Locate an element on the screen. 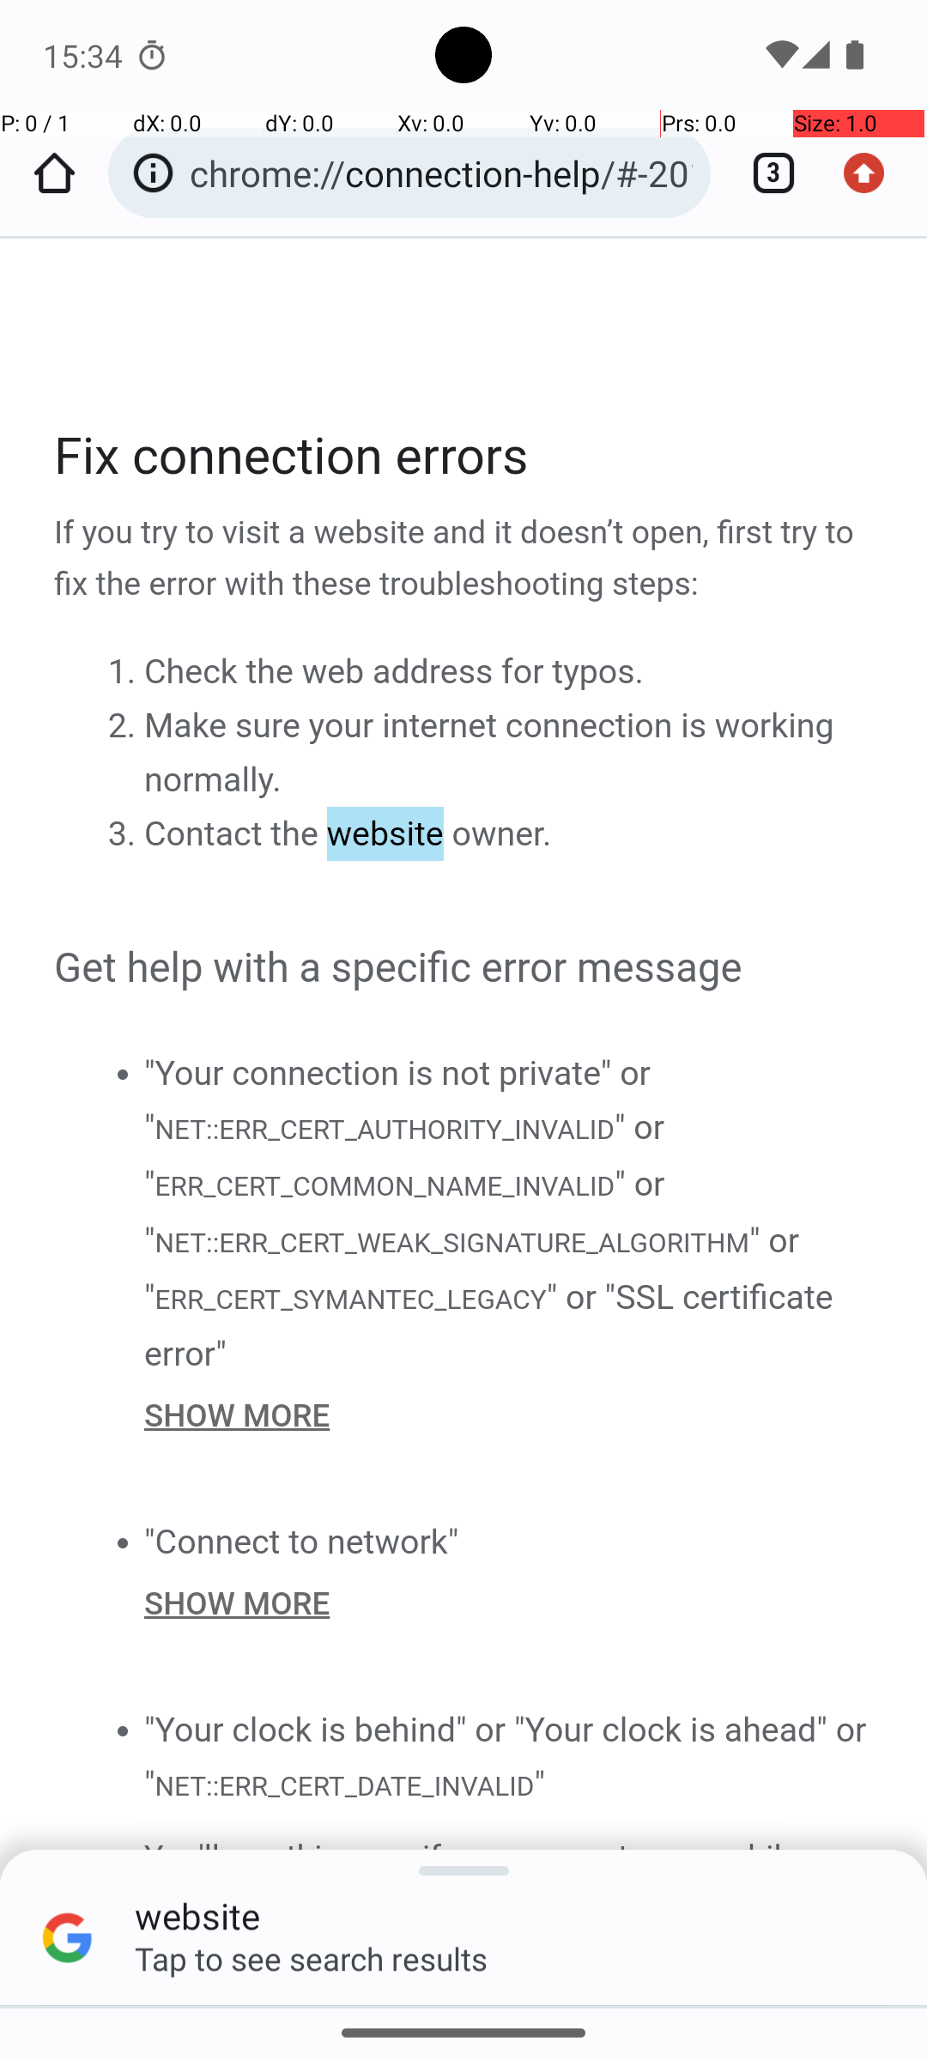 The height and width of the screenshot is (2060, 927). Check the web address for typos. is located at coordinates (394, 671).